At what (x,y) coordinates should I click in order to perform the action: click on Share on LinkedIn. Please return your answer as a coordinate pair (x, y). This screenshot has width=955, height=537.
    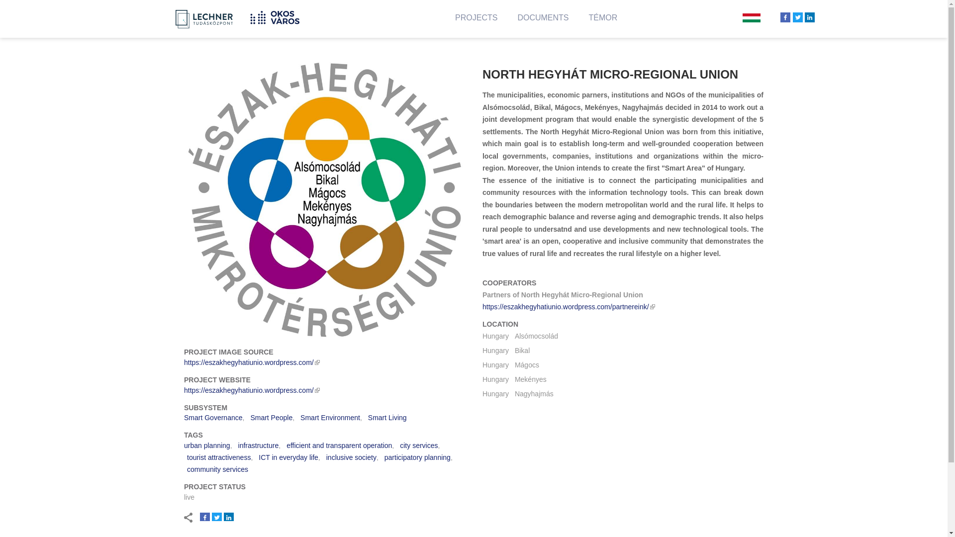
    Looking at the image, I should click on (810, 17).